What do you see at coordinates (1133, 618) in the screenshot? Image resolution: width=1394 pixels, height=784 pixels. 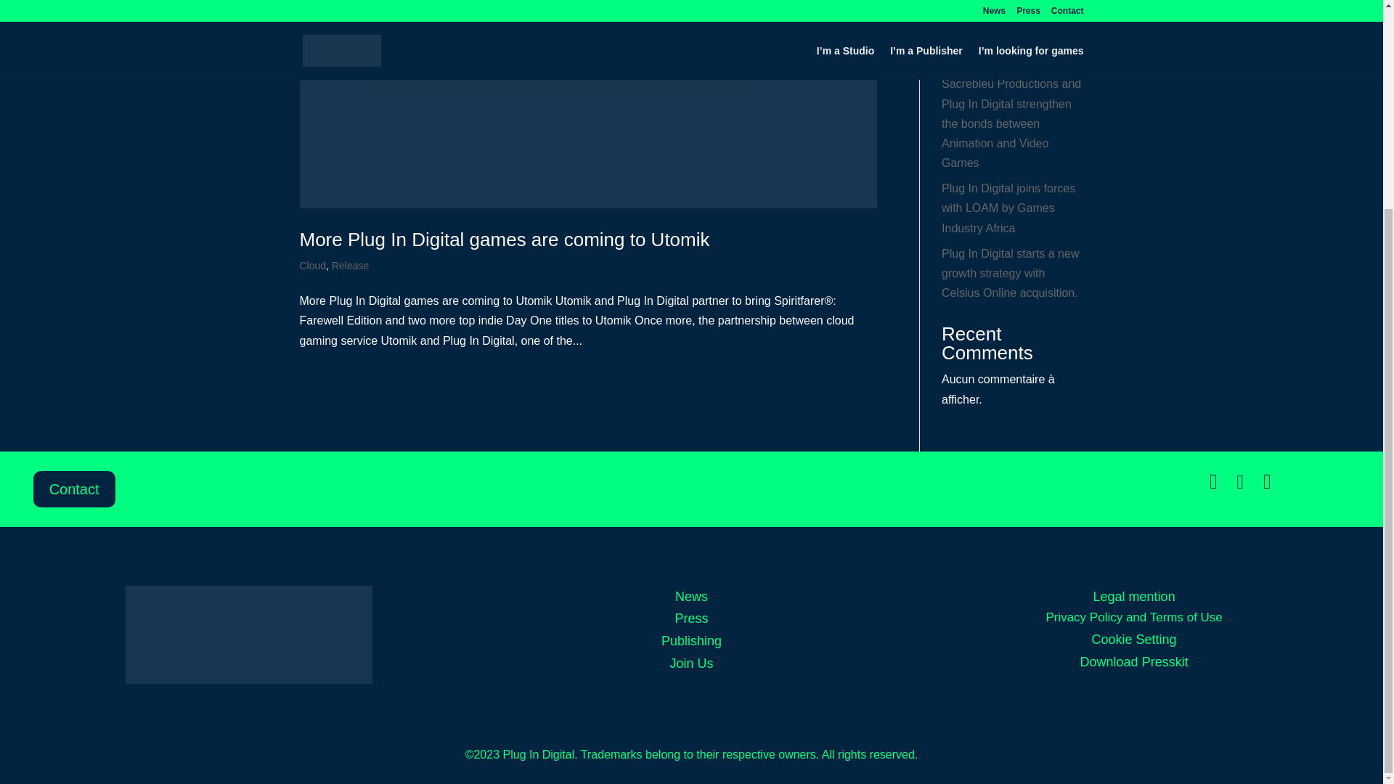 I see `Privacy Policy and Terms of Use` at bounding box center [1133, 618].